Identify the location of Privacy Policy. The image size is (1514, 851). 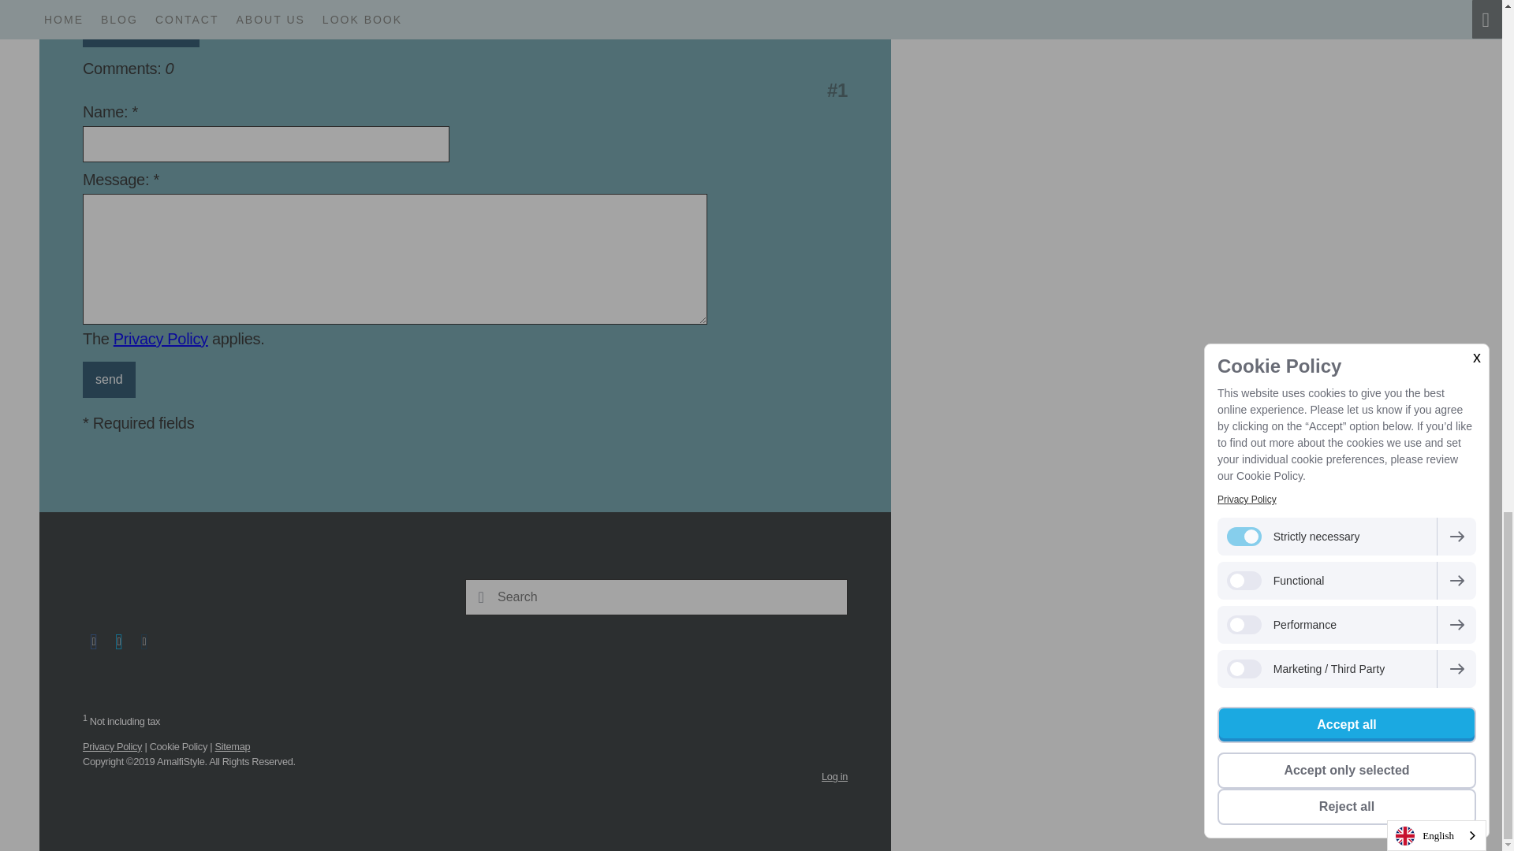
(112, 745).